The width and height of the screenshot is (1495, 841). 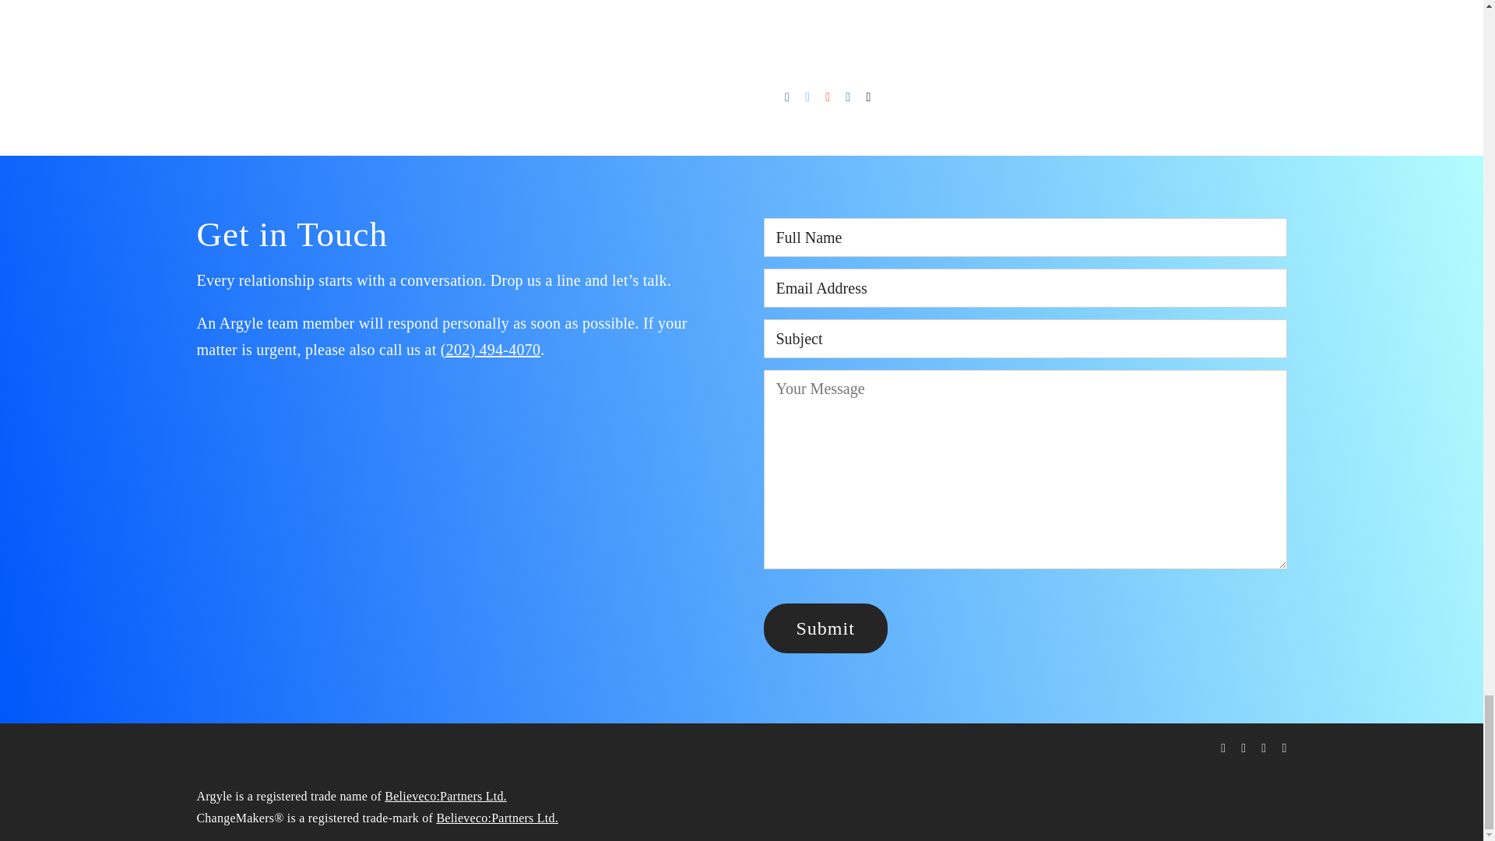 What do you see at coordinates (824, 628) in the screenshot?
I see `Submit` at bounding box center [824, 628].